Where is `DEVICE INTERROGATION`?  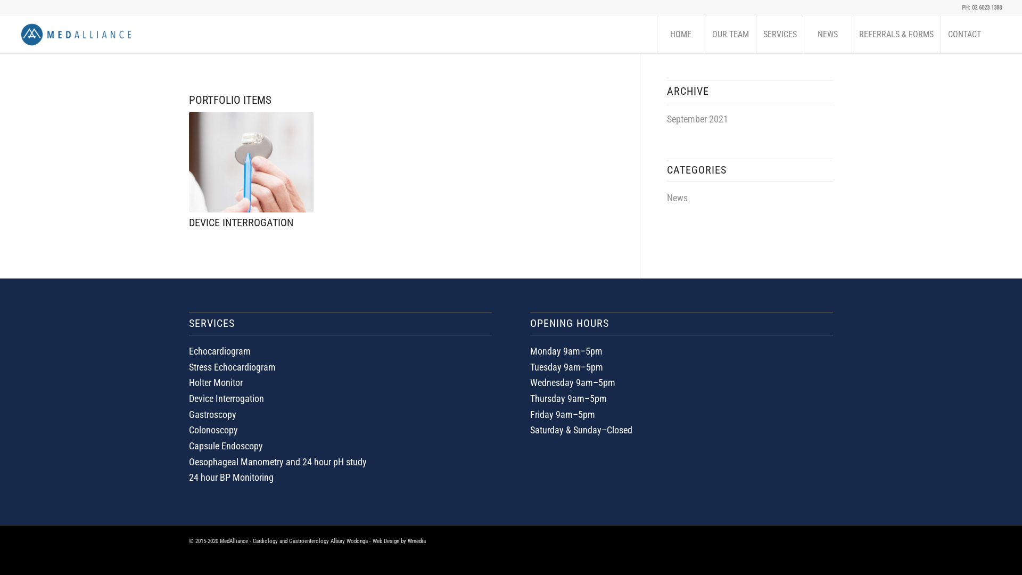
DEVICE INTERROGATION is located at coordinates (241, 223).